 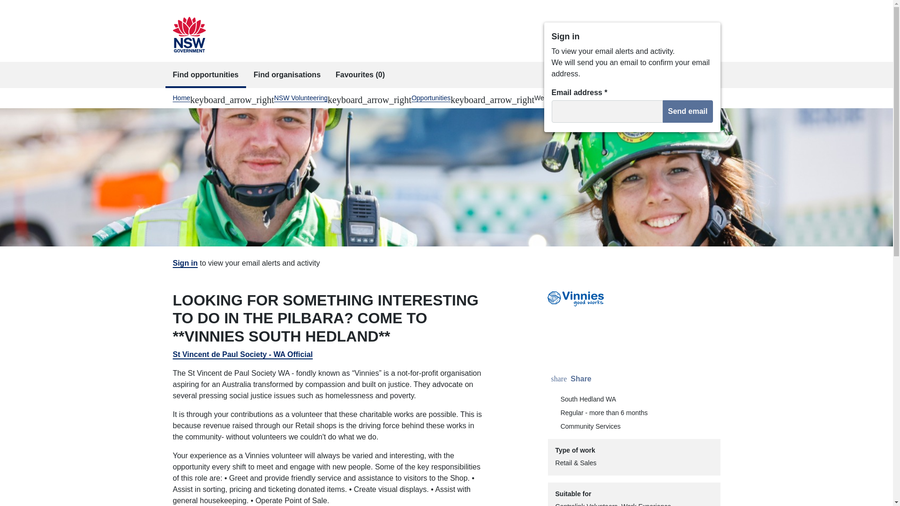 I want to click on St Vincent de Paul Society - WA Official, so click(x=242, y=354).